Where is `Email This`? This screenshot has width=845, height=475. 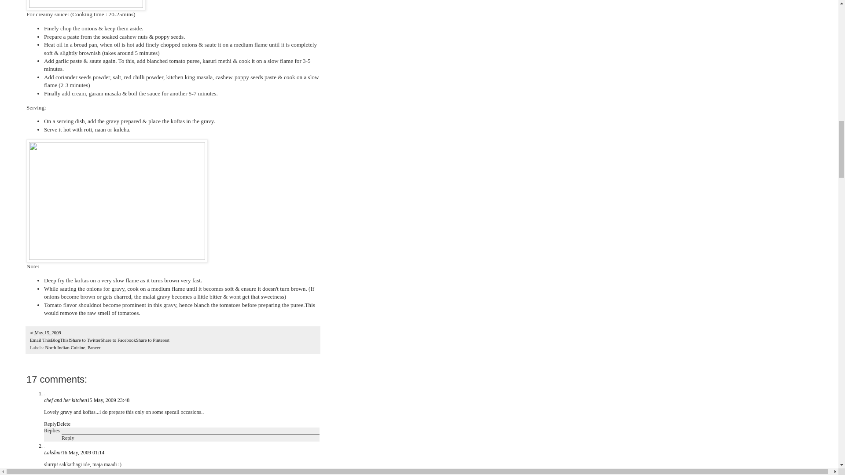 Email This is located at coordinates (40, 340).